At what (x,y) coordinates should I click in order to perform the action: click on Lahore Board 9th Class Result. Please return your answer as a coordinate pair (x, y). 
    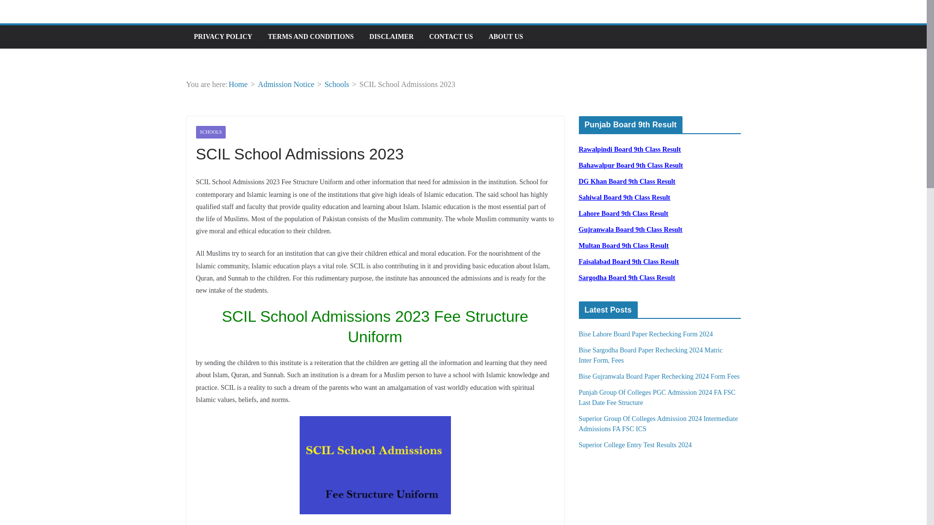
    Looking at the image, I should click on (624, 214).